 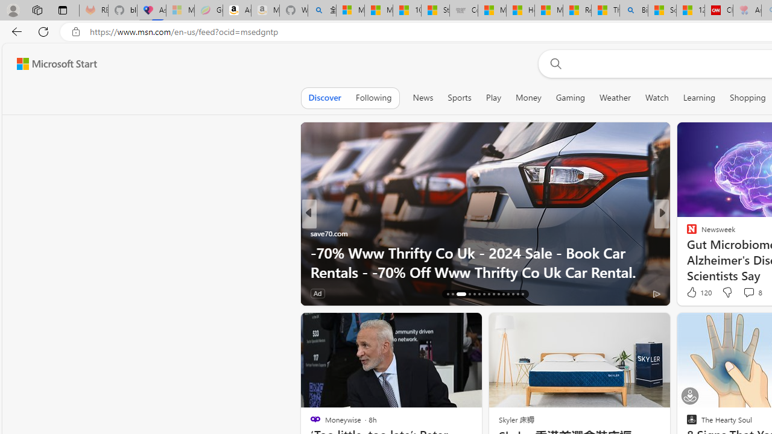 I want to click on View comments 15 Comment, so click(x=744, y=293).